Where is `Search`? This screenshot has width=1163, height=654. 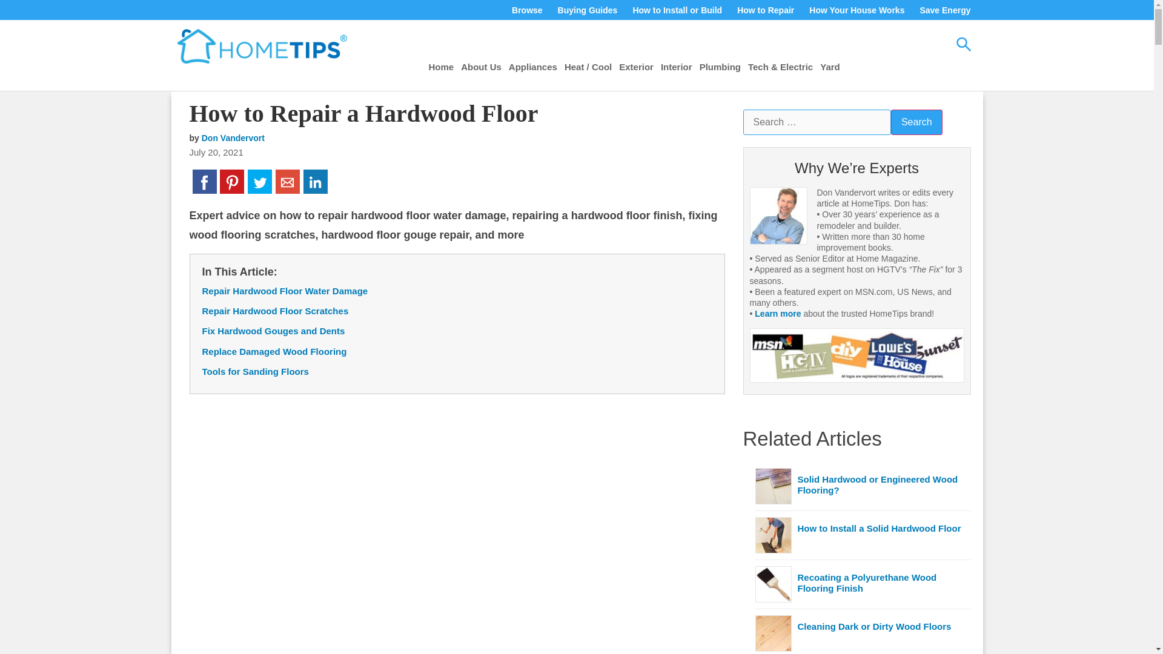
Search is located at coordinates (916, 122).